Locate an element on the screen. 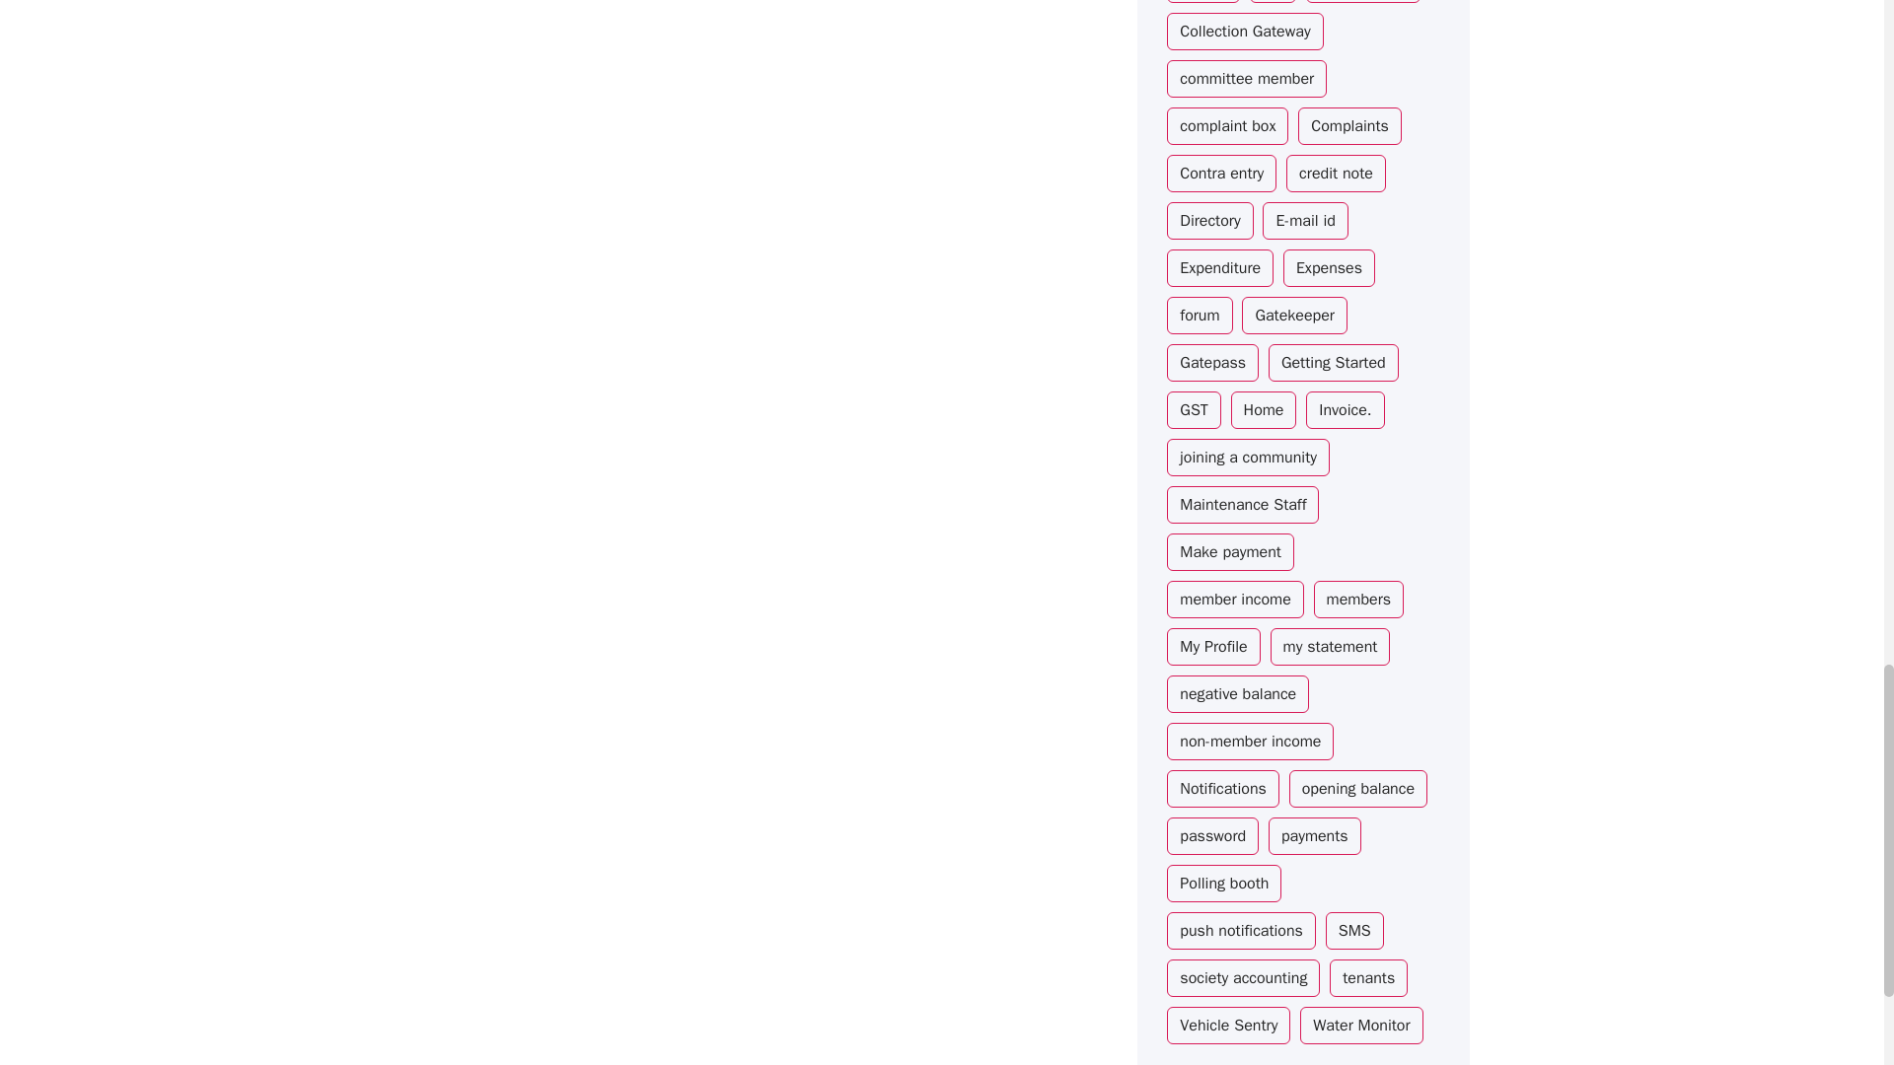 Image resolution: width=1894 pixels, height=1065 pixels. Bill is located at coordinates (1273, 2).